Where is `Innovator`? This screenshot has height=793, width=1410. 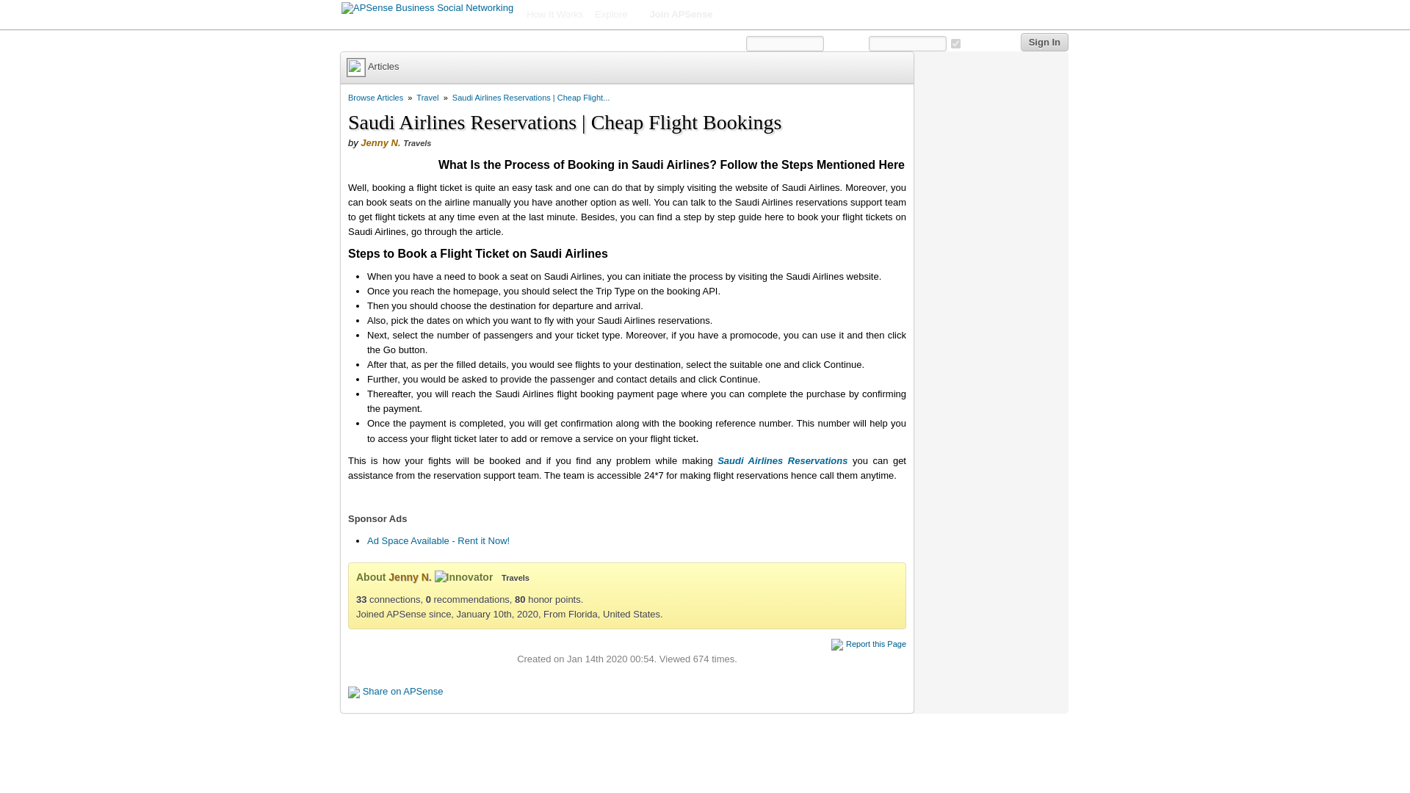
Innovator is located at coordinates (464, 577).